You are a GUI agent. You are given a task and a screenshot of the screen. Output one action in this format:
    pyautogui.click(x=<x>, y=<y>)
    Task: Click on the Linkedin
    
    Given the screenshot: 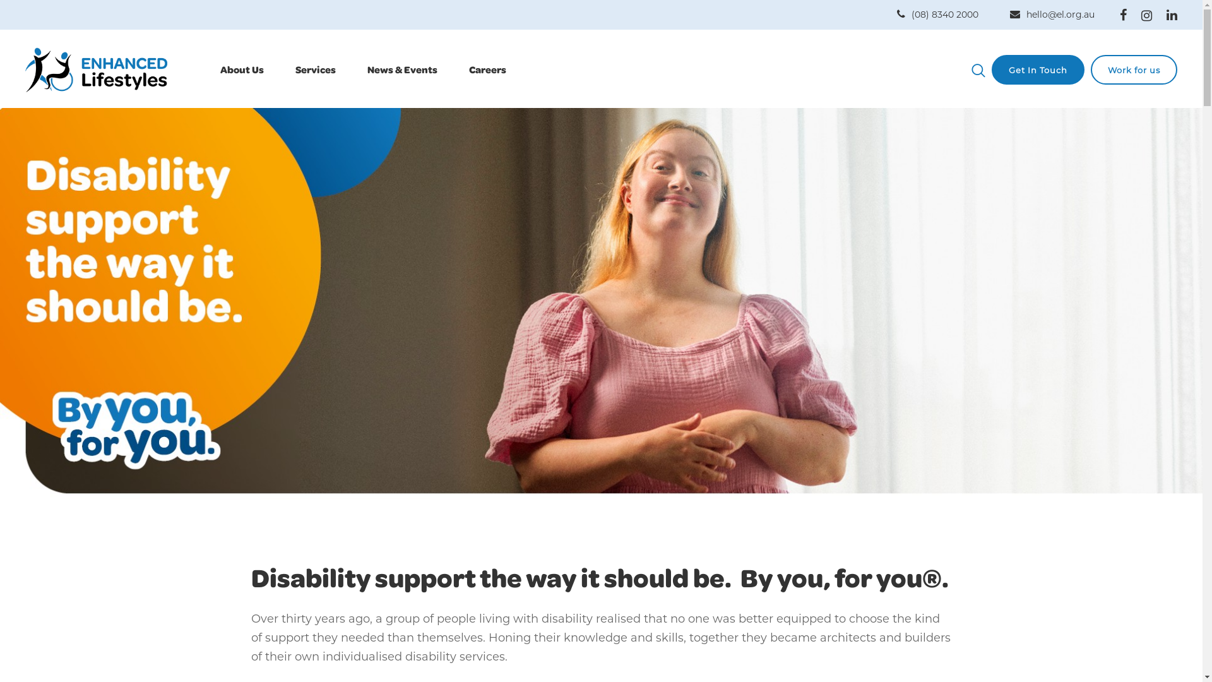 What is the action you would take?
    pyautogui.click(x=1172, y=15)
    